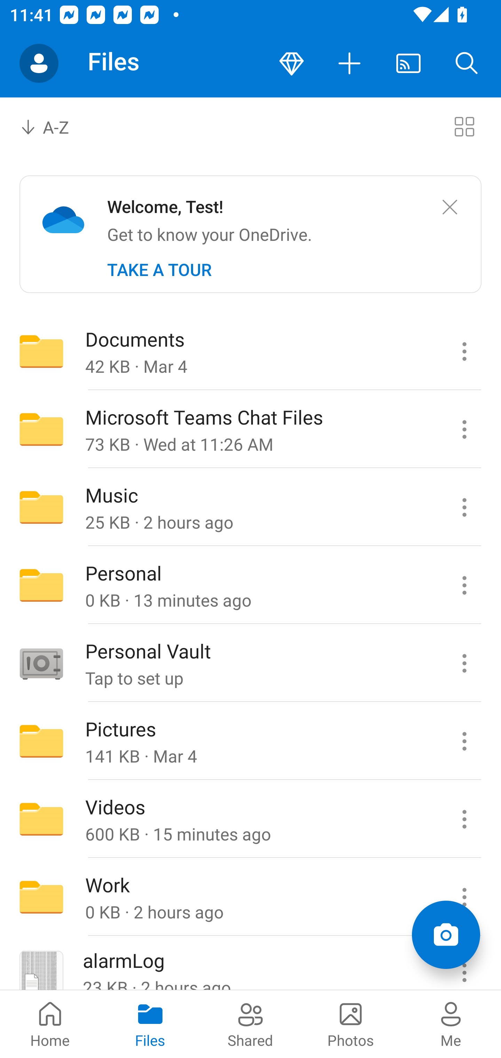 Image resolution: width=501 pixels, height=1058 pixels. What do you see at coordinates (450, 207) in the screenshot?
I see `Close` at bounding box center [450, 207].